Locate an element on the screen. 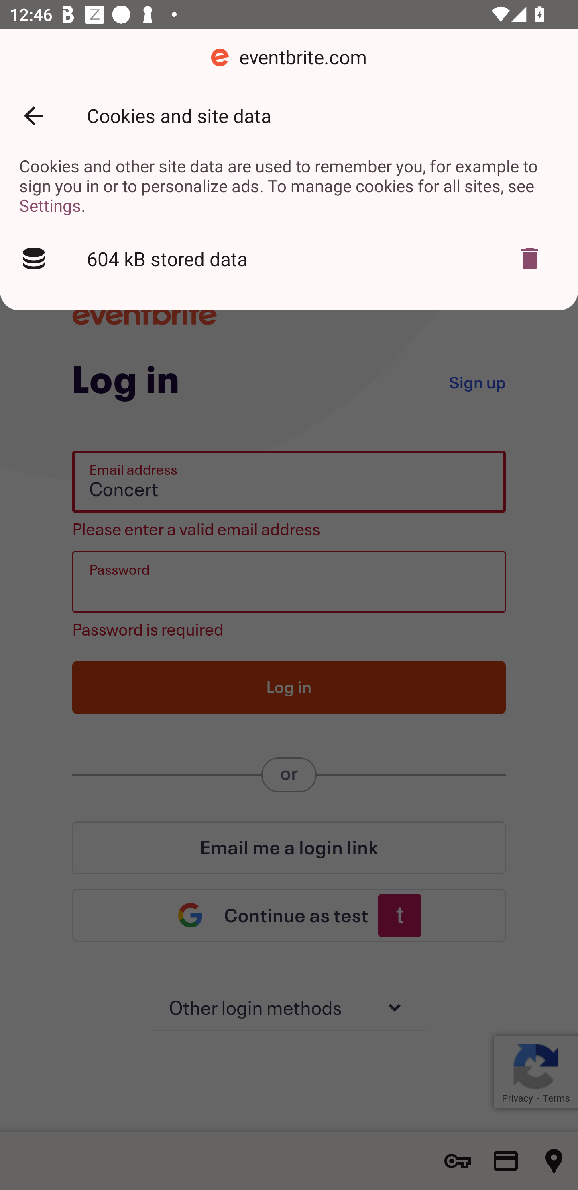  604 kB stored data Delete cookies? is located at coordinates (289, 259).